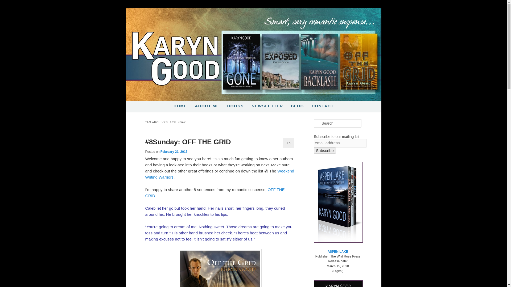 This screenshot has height=287, width=511. Describe the element at coordinates (325, 150) in the screenshot. I see `Subscribe` at that location.